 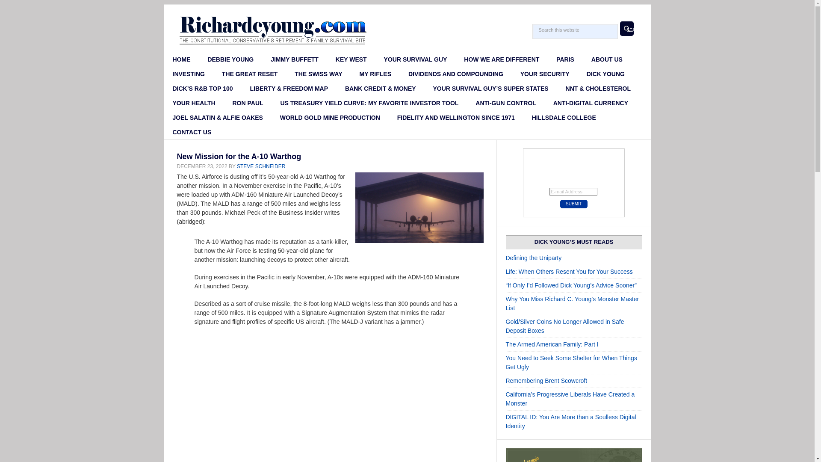 I want to click on YOUR SECURITY, so click(x=545, y=74).